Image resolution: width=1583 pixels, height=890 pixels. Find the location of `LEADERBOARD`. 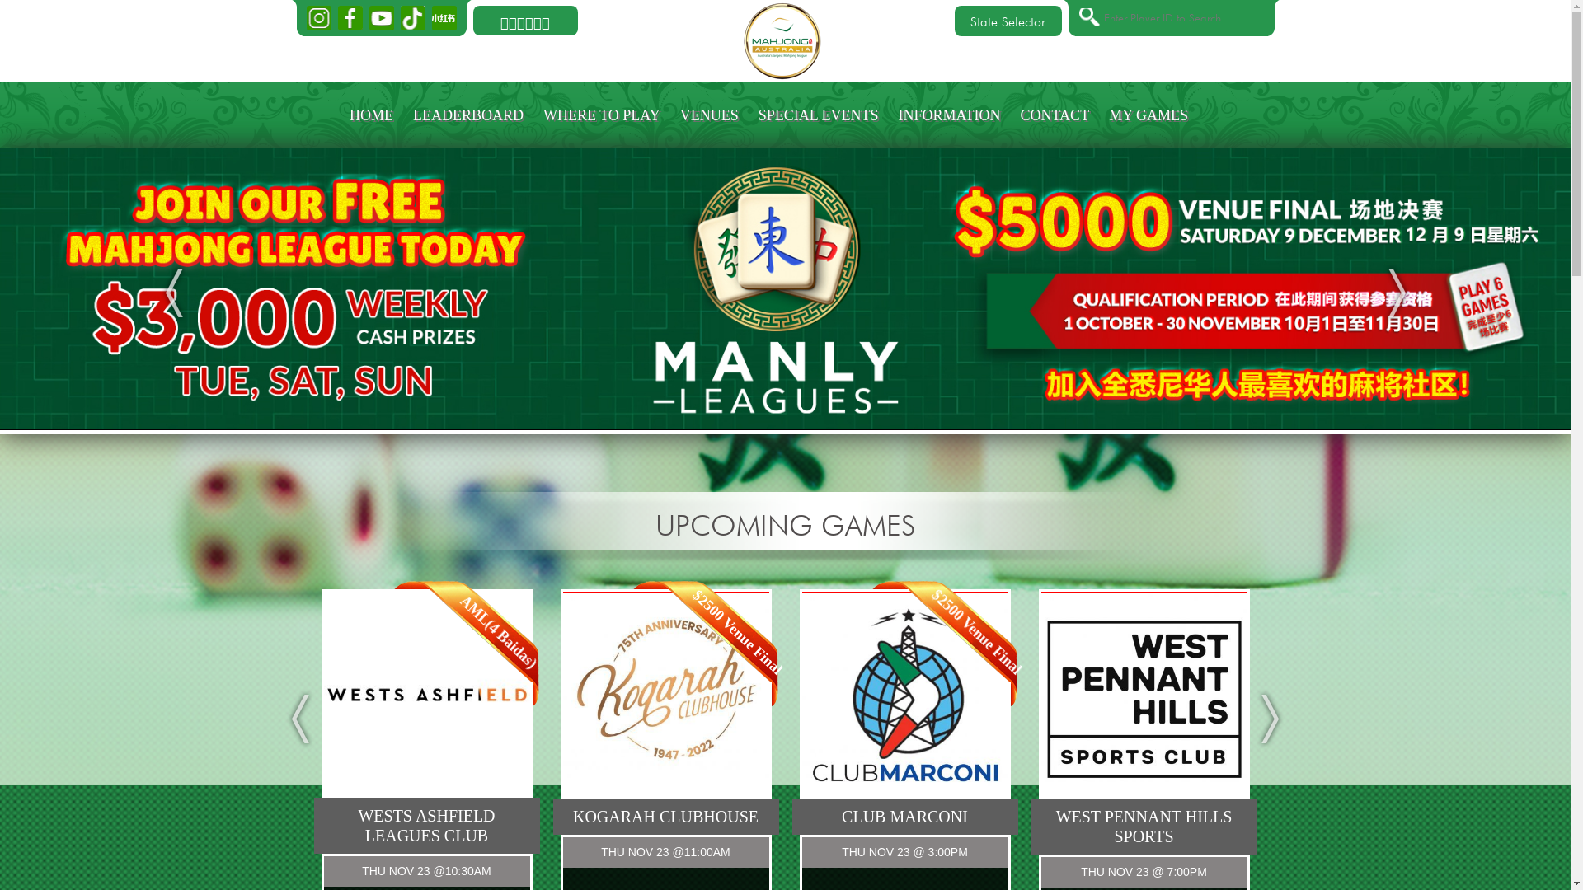

LEADERBOARD is located at coordinates (468, 115).